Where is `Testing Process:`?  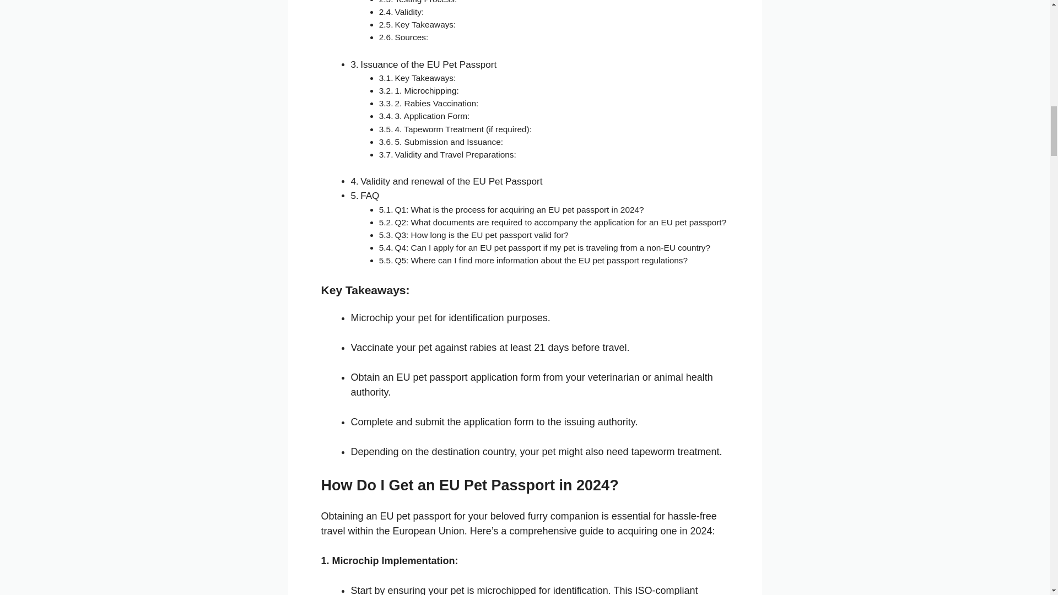
Testing Process: is located at coordinates (425, 2).